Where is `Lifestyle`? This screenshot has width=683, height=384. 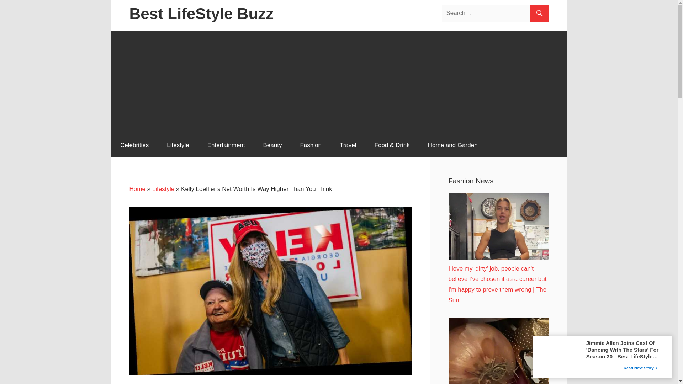
Lifestyle is located at coordinates (163, 189).